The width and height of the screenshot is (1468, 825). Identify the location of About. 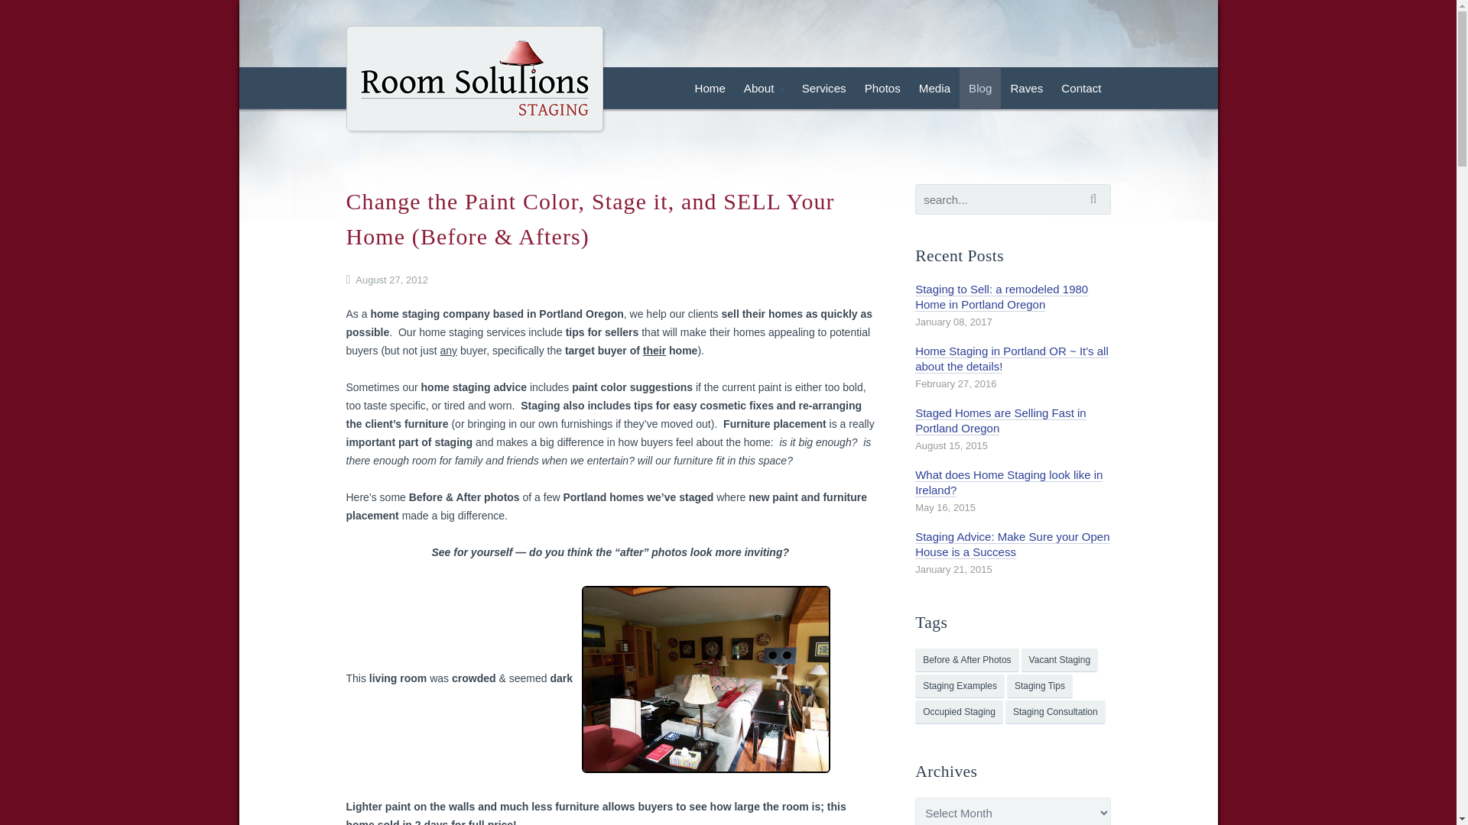
(763, 88).